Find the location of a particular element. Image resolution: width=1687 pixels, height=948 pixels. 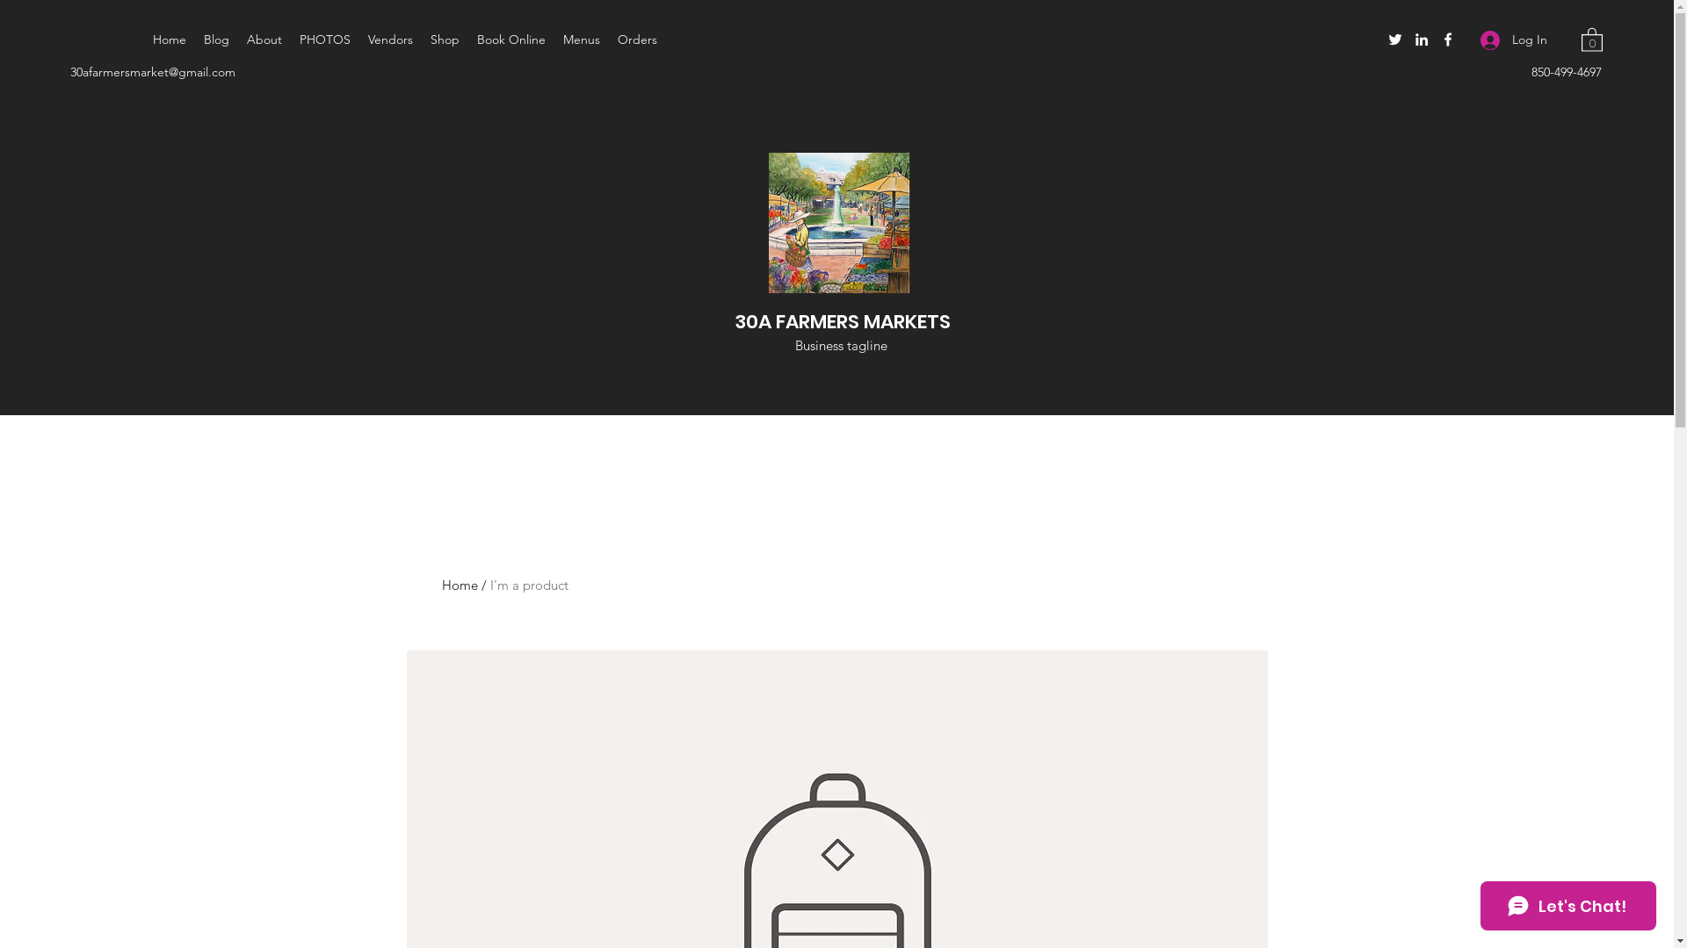

Log In is located at coordinates (1514, 40).